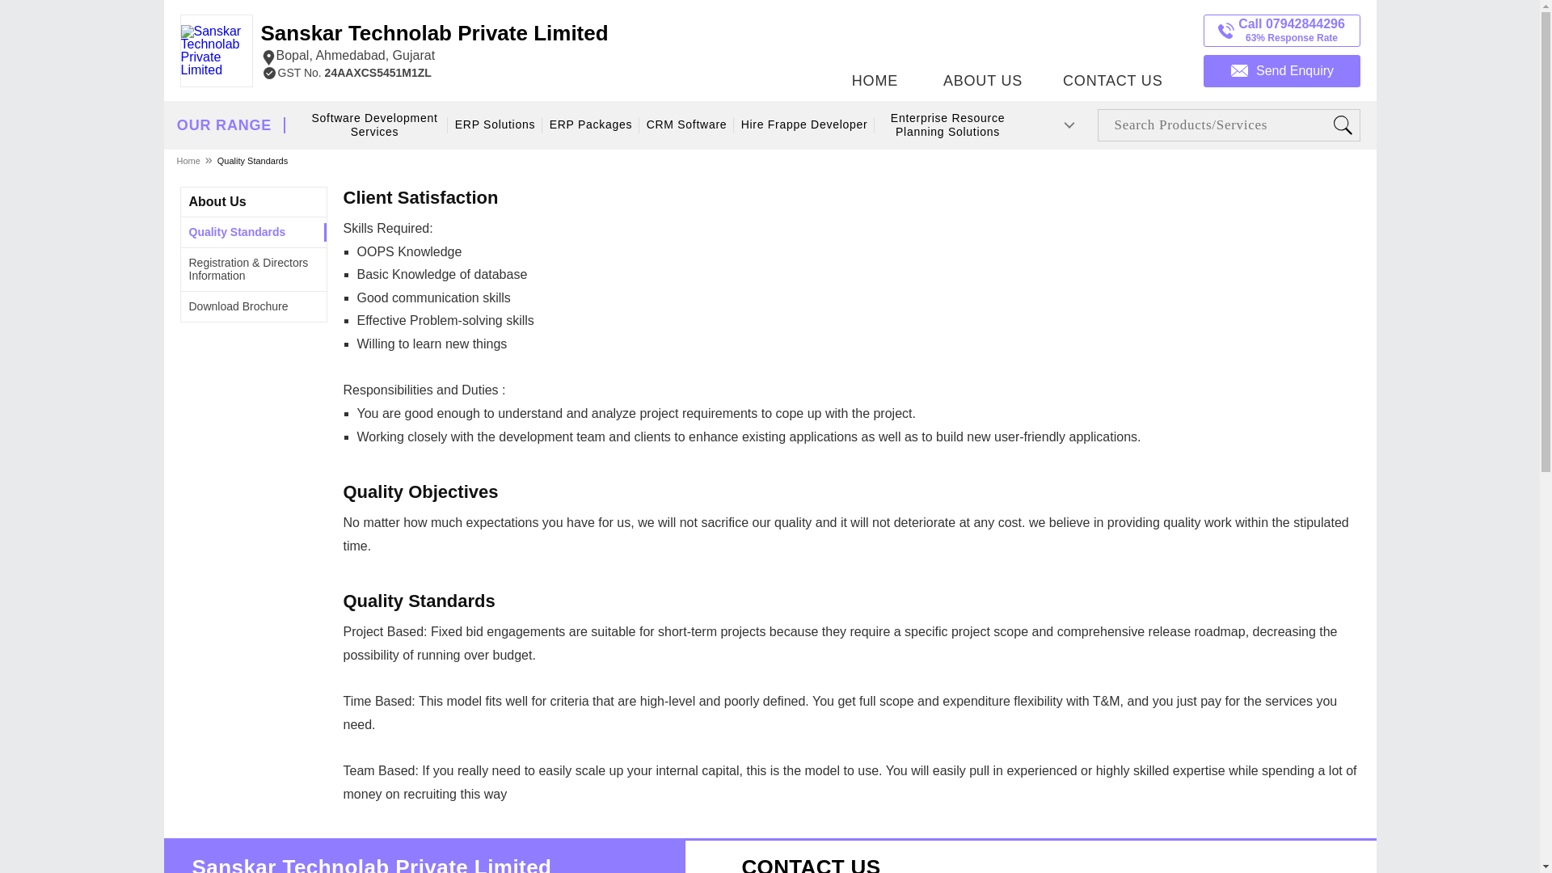 This screenshot has height=873, width=1552. What do you see at coordinates (1112, 46) in the screenshot?
I see `CONTACT US` at bounding box center [1112, 46].